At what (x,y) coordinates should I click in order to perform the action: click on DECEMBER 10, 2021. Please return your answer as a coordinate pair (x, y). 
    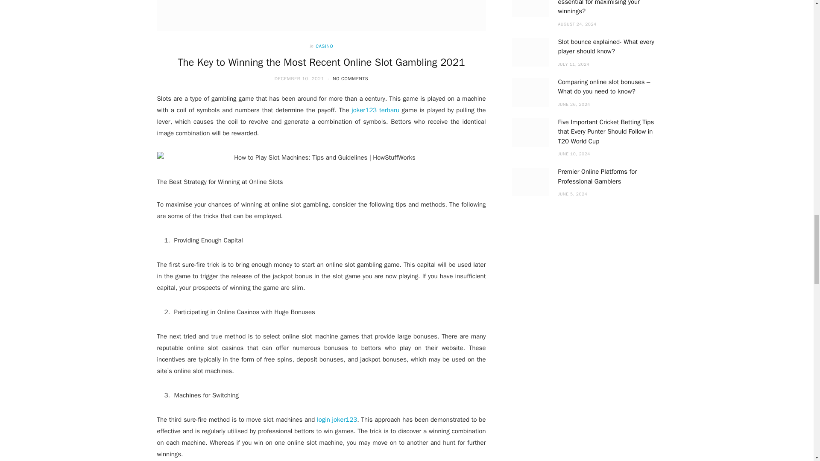
    Looking at the image, I should click on (300, 79).